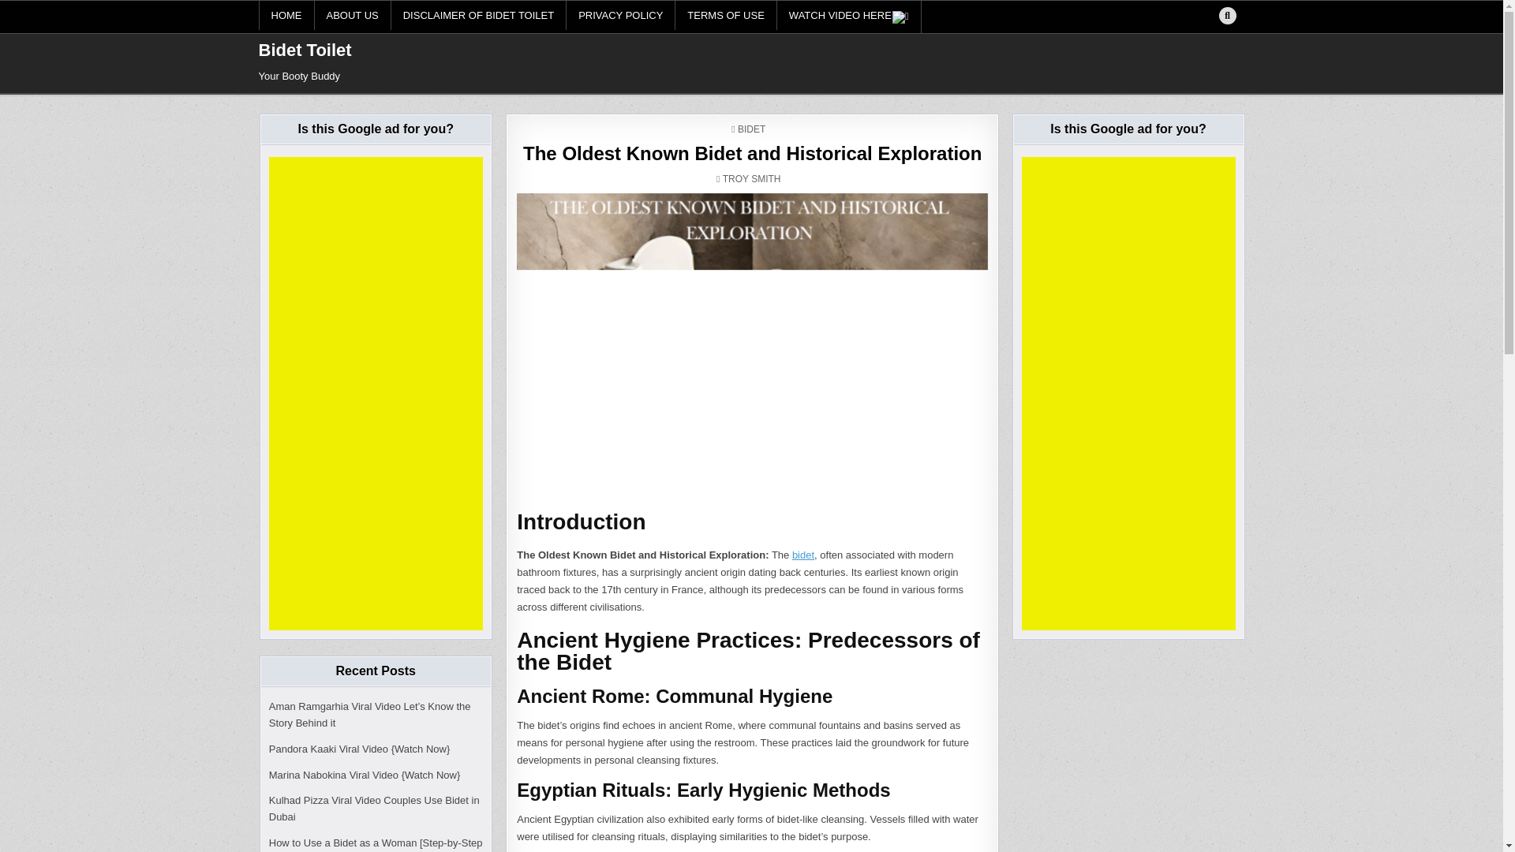  Describe the element at coordinates (478, 15) in the screenshot. I see `DISCLAIMER OF BIDET TOILET` at that location.